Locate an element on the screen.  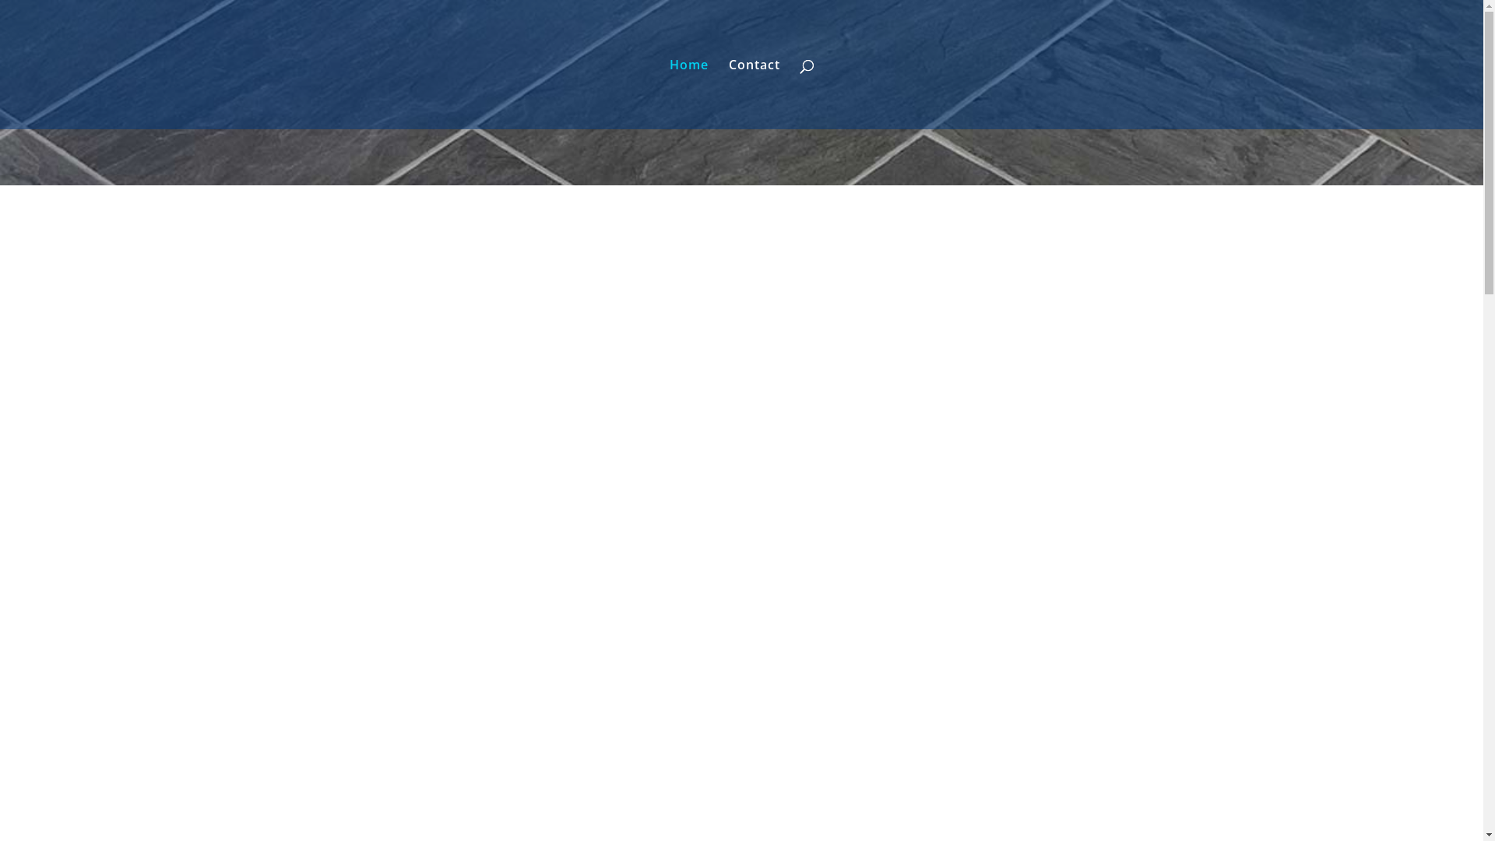
Contact is located at coordinates (755, 94).